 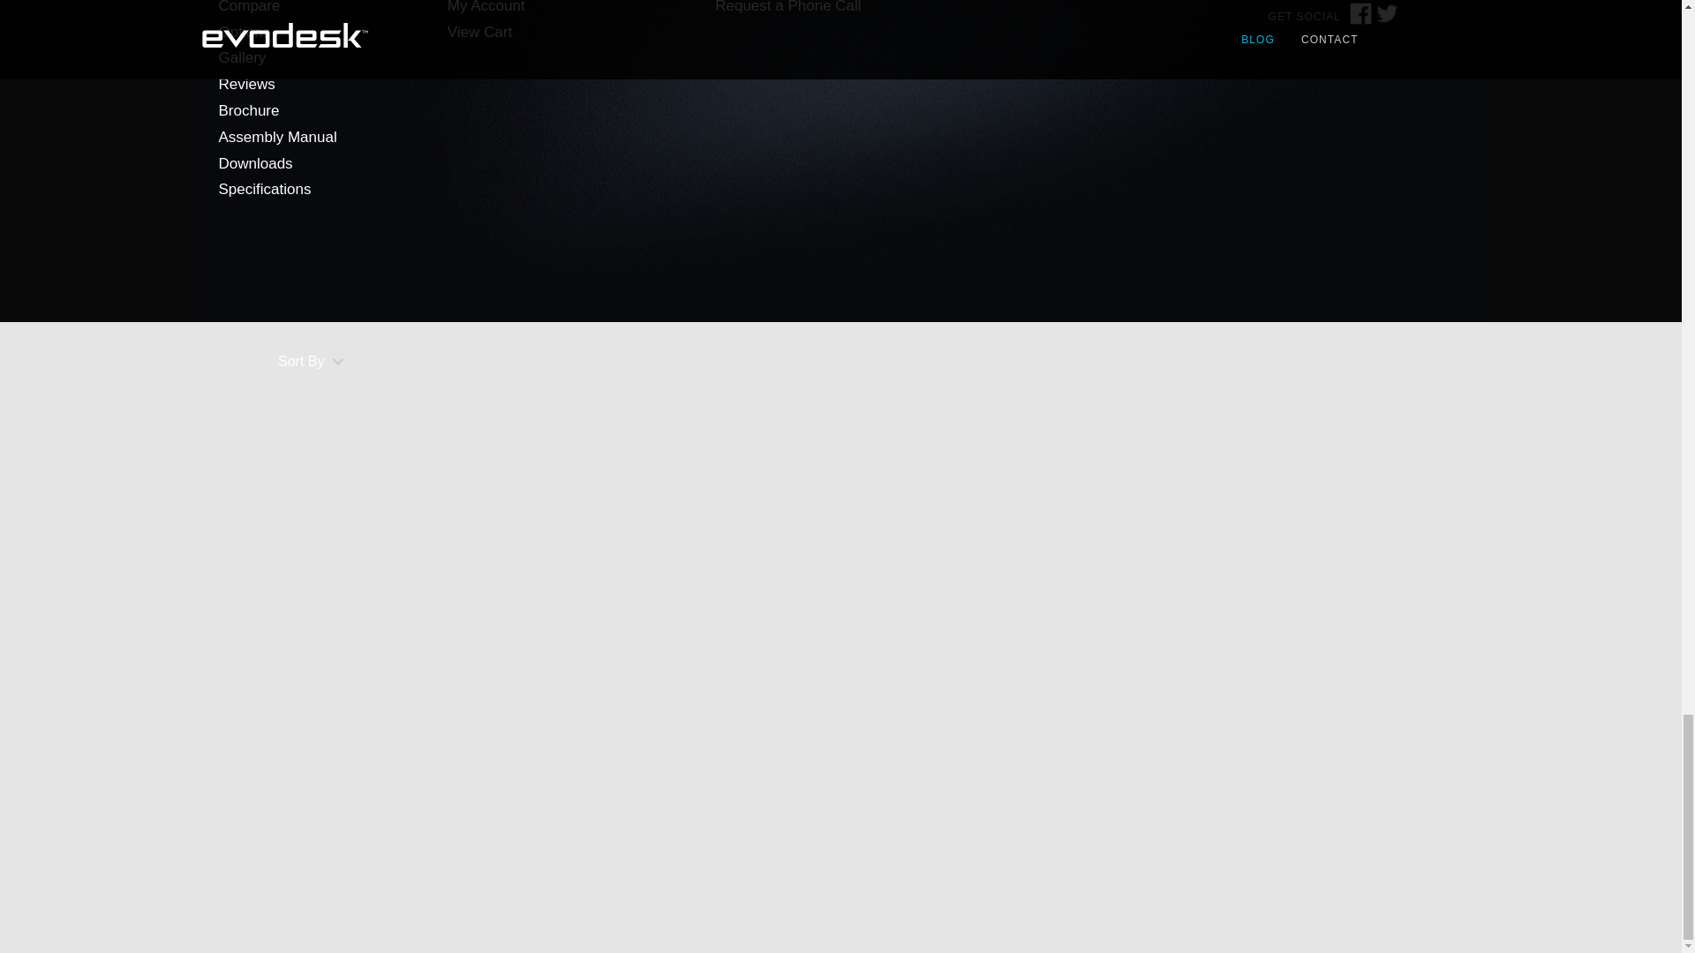 I want to click on View Cart, so click(x=478, y=32).